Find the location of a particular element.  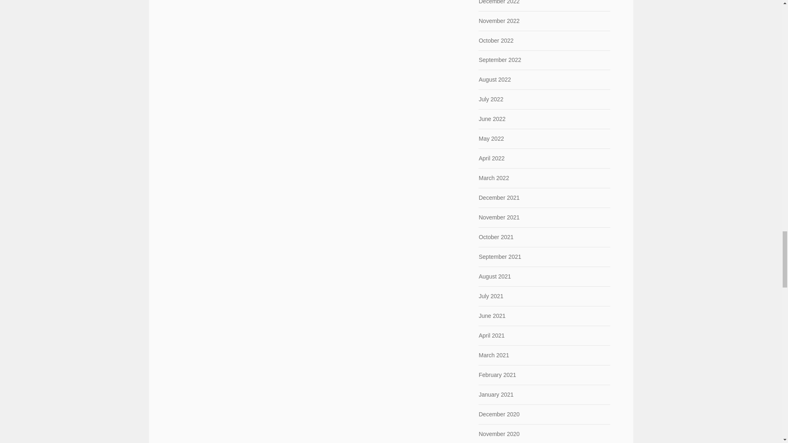

June 2022 is located at coordinates (492, 119).